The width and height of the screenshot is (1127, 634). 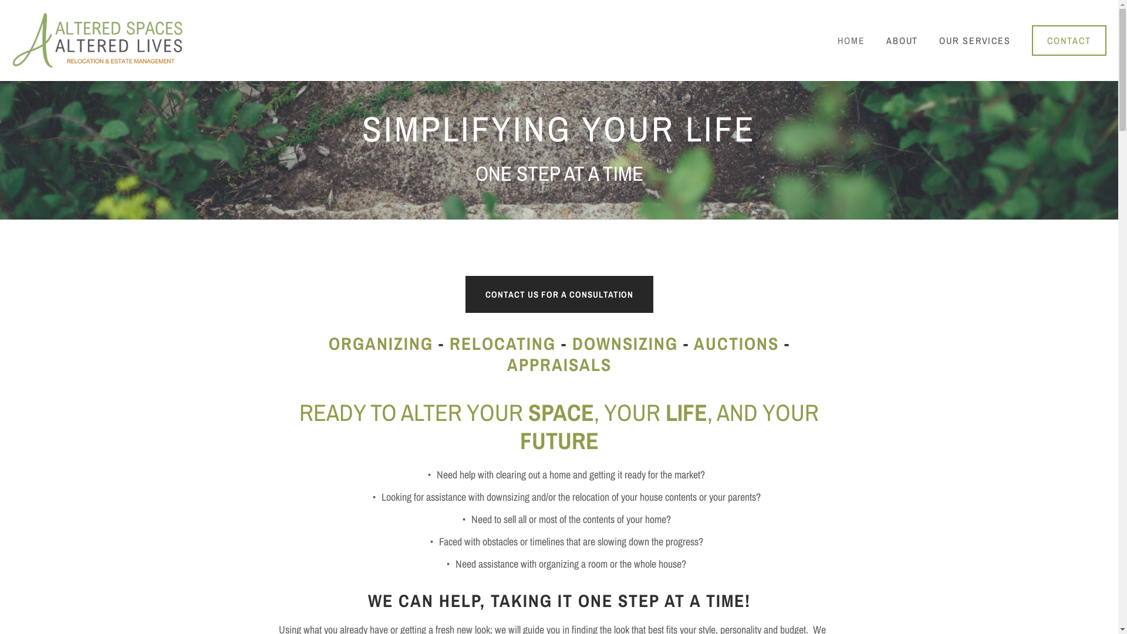 I want to click on RELOCATING, so click(x=502, y=343).